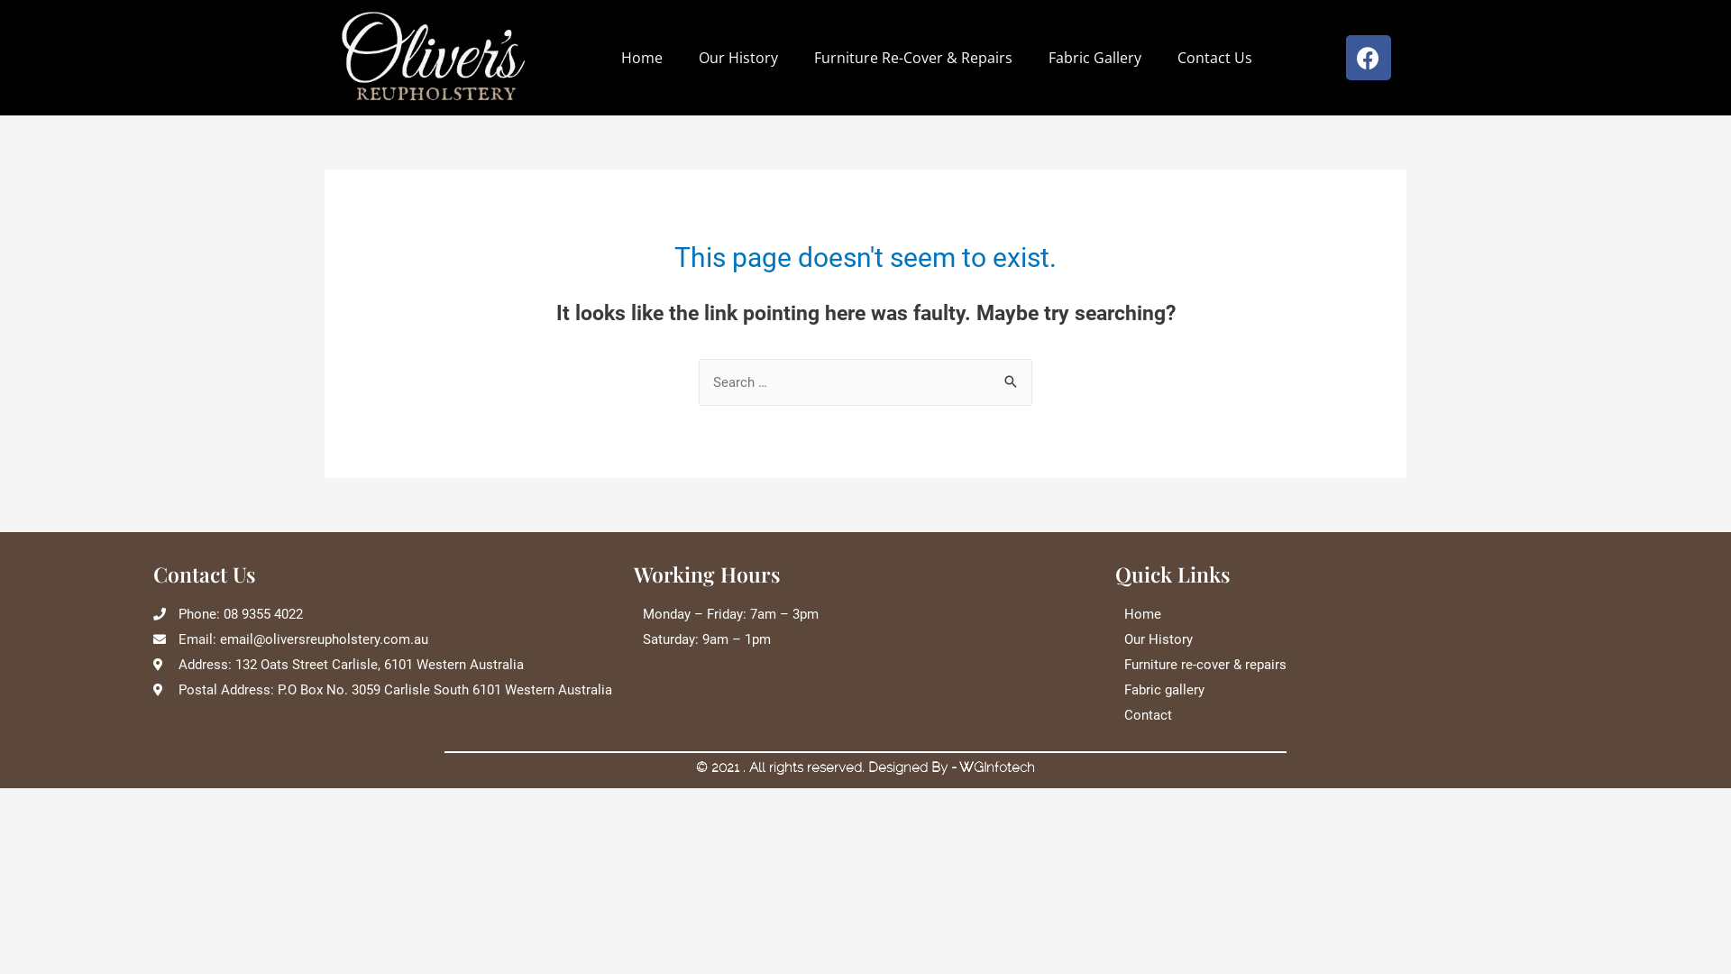 Image resolution: width=1731 pixels, height=974 pixels. Describe the element at coordinates (1347, 615) in the screenshot. I see `Home` at that location.